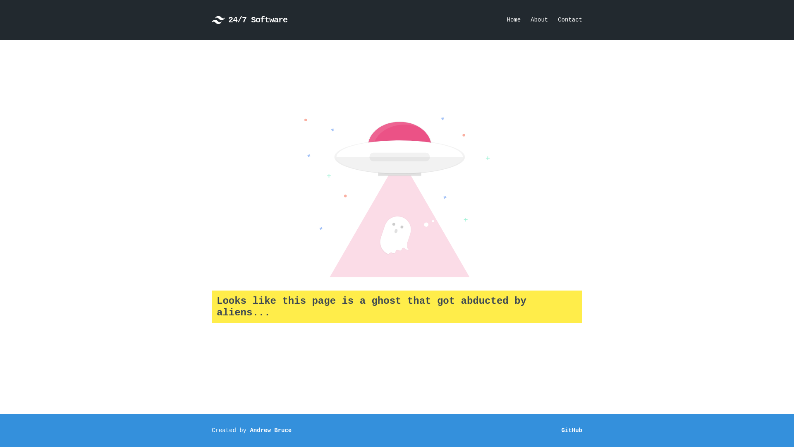 Image resolution: width=794 pixels, height=447 pixels. Describe the element at coordinates (250, 20) in the screenshot. I see `24/7 Software` at that location.